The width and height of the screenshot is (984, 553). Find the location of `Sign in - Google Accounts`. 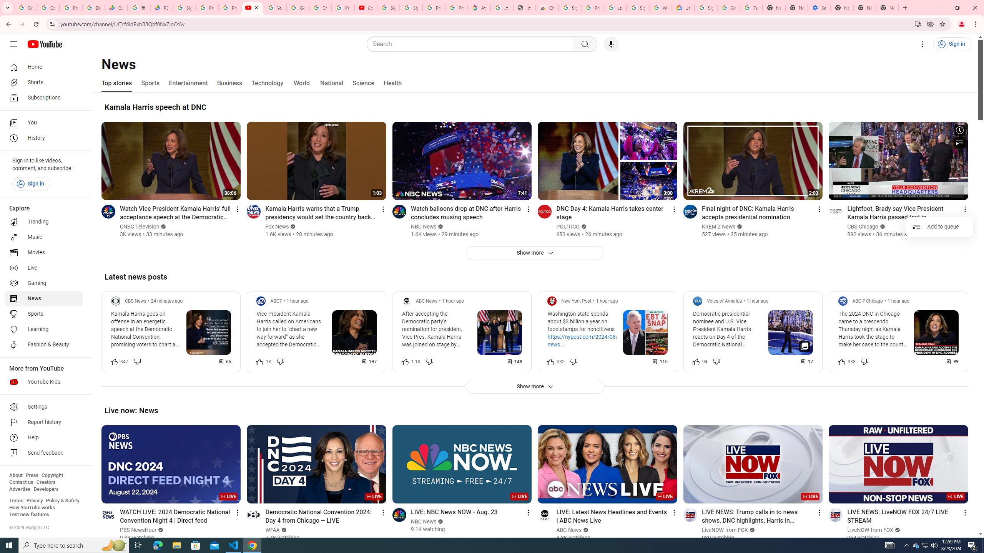

Sign in - Google Accounts is located at coordinates (184, 8).